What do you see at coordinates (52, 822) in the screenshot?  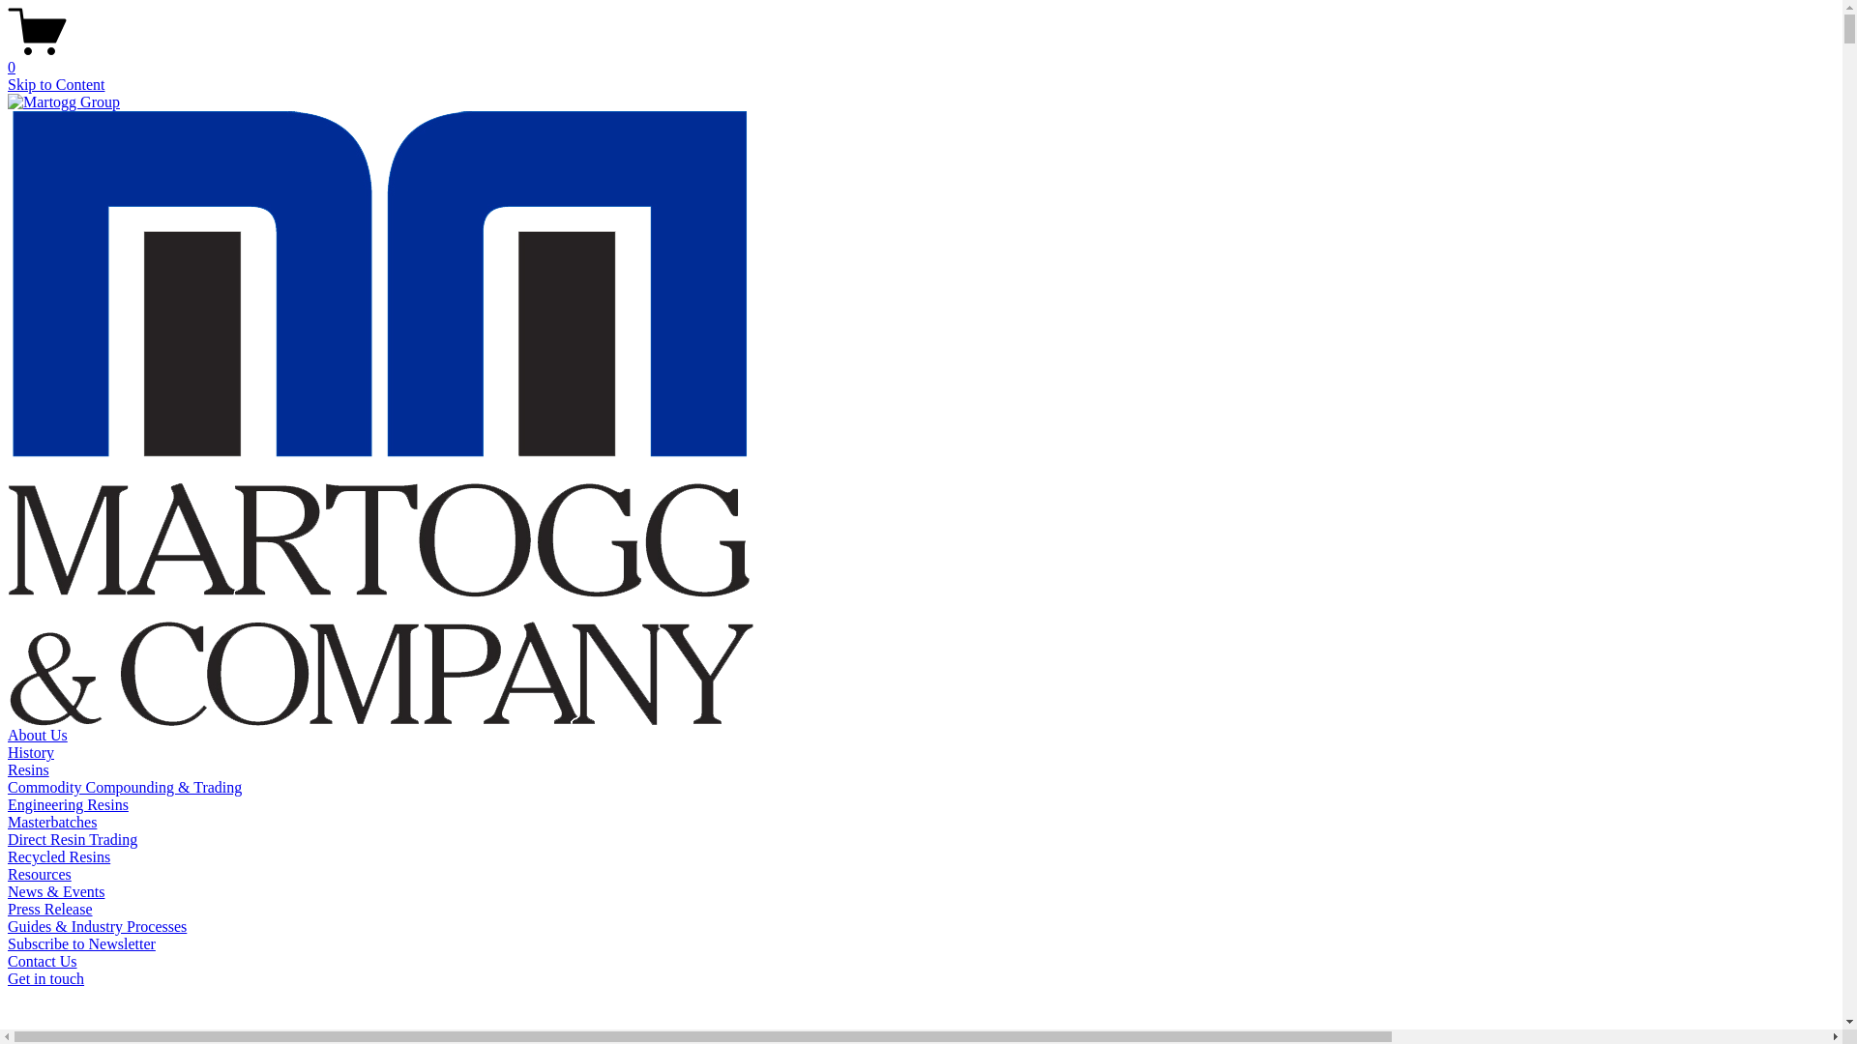 I see `Masterbatches` at bounding box center [52, 822].